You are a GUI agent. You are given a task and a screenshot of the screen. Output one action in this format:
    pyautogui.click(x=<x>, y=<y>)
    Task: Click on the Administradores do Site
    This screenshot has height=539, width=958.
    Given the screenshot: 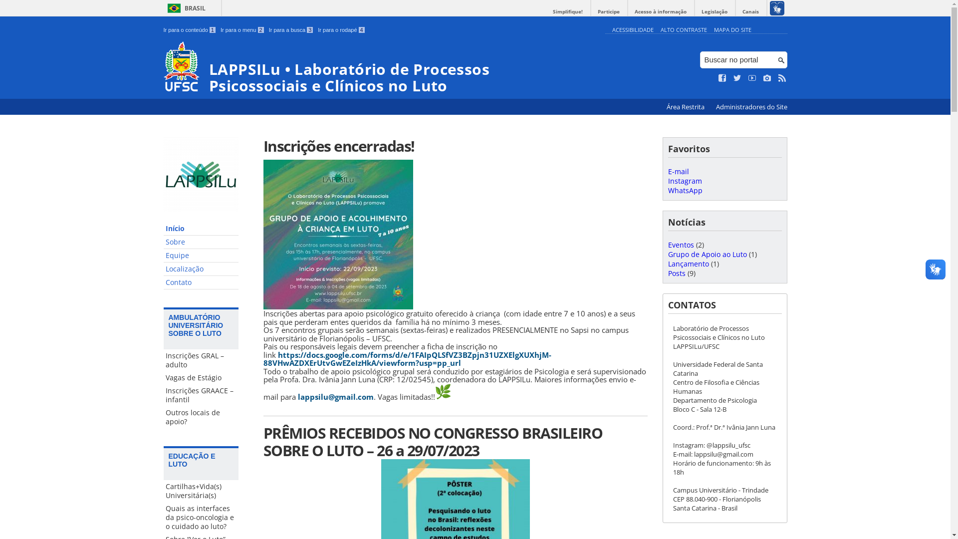 What is the action you would take?
    pyautogui.click(x=751, y=107)
    